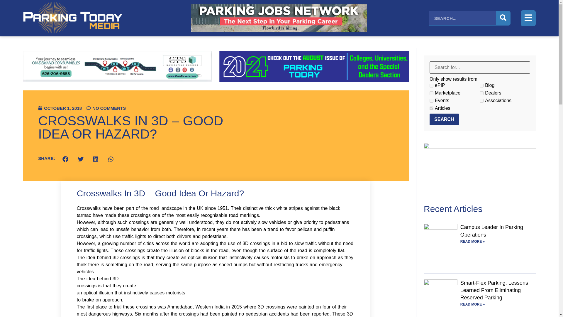  I want to click on Marketplace, so click(431, 93).